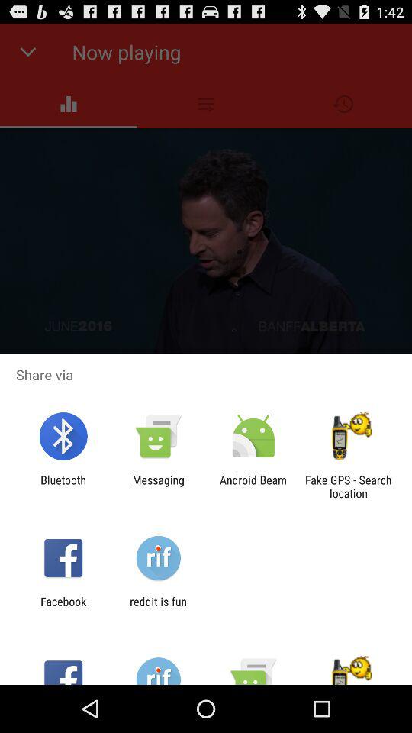  Describe the element at coordinates (348, 486) in the screenshot. I see `click app next to android beam icon` at that location.